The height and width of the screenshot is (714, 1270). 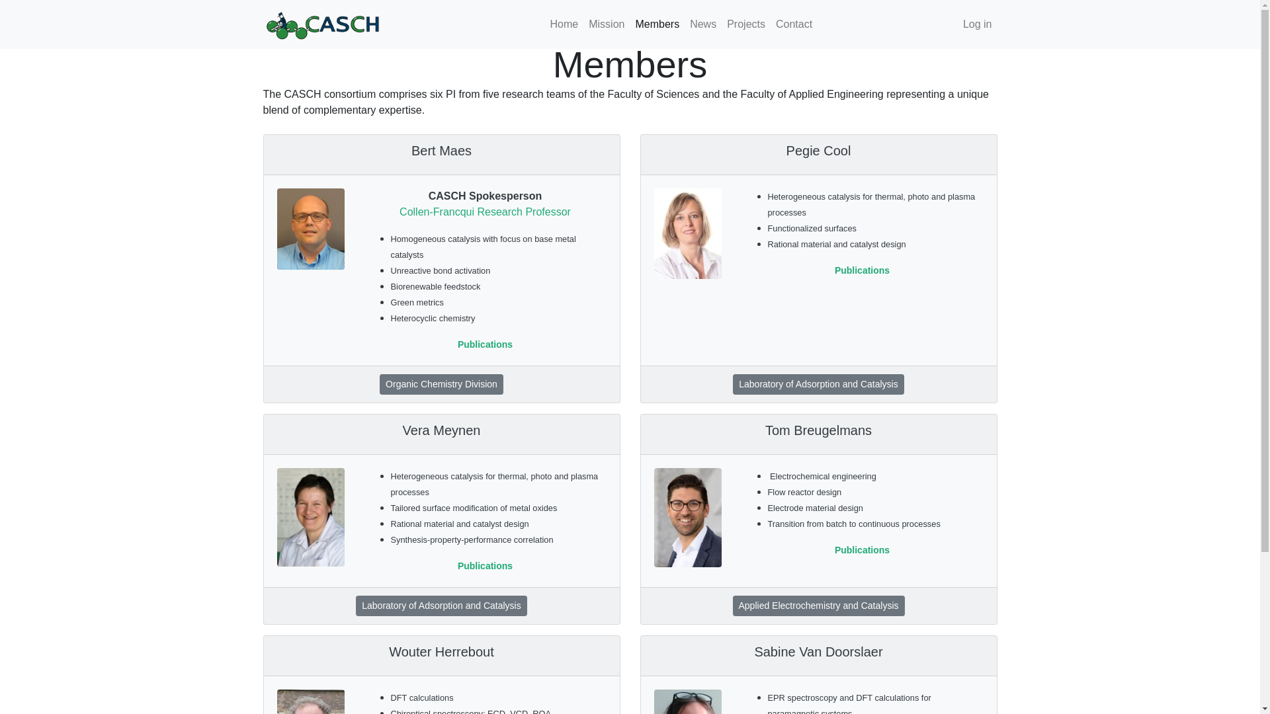 I want to click on Contact, so click(x=794, y=24).